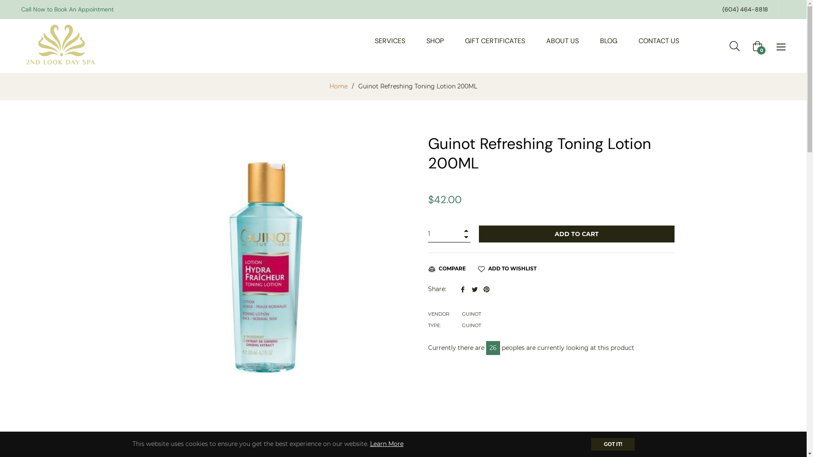 Image resolution: width=813 pixels, height=457 pixels. What do you see at coordinates (613, 444) in the screenshot?
I see `GOT IT!` at bounding box center [613, 444].